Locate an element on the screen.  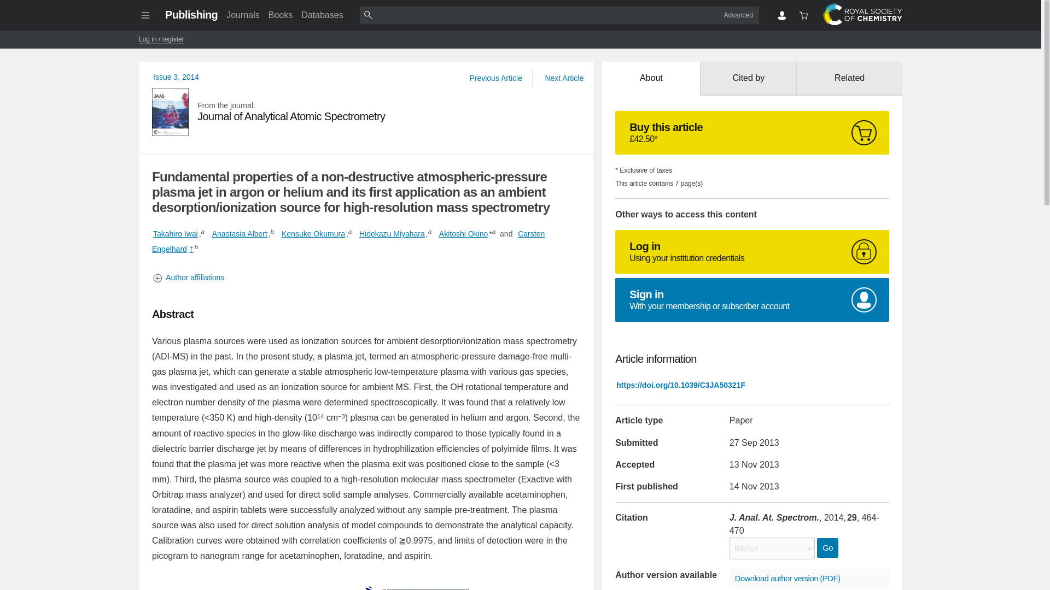
Go is located at coordinates (827, 547).